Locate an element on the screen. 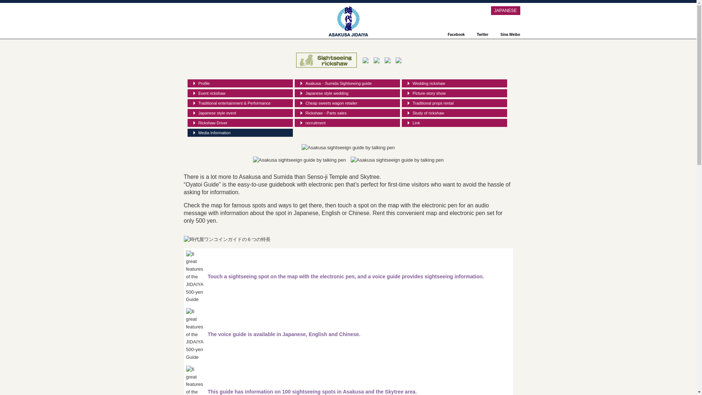 The height and width of the screenshot is (395, 702). Rickshaw Driver is located at coordinates (240, 123).